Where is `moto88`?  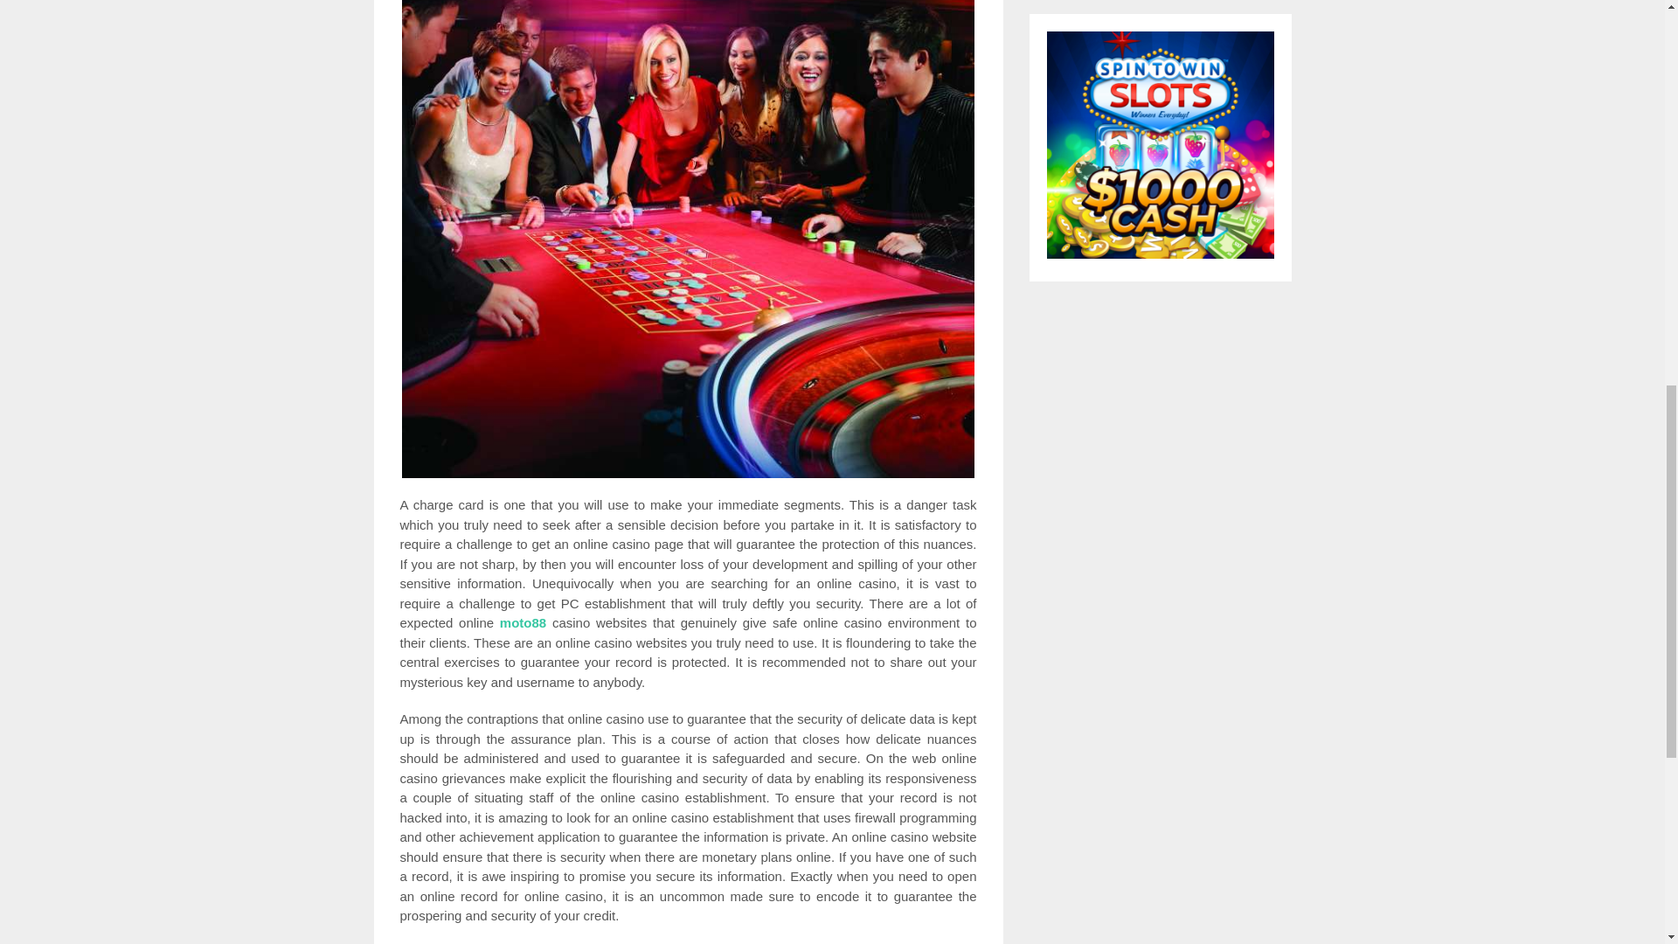
moto88 is located at coordinates (523, 622).